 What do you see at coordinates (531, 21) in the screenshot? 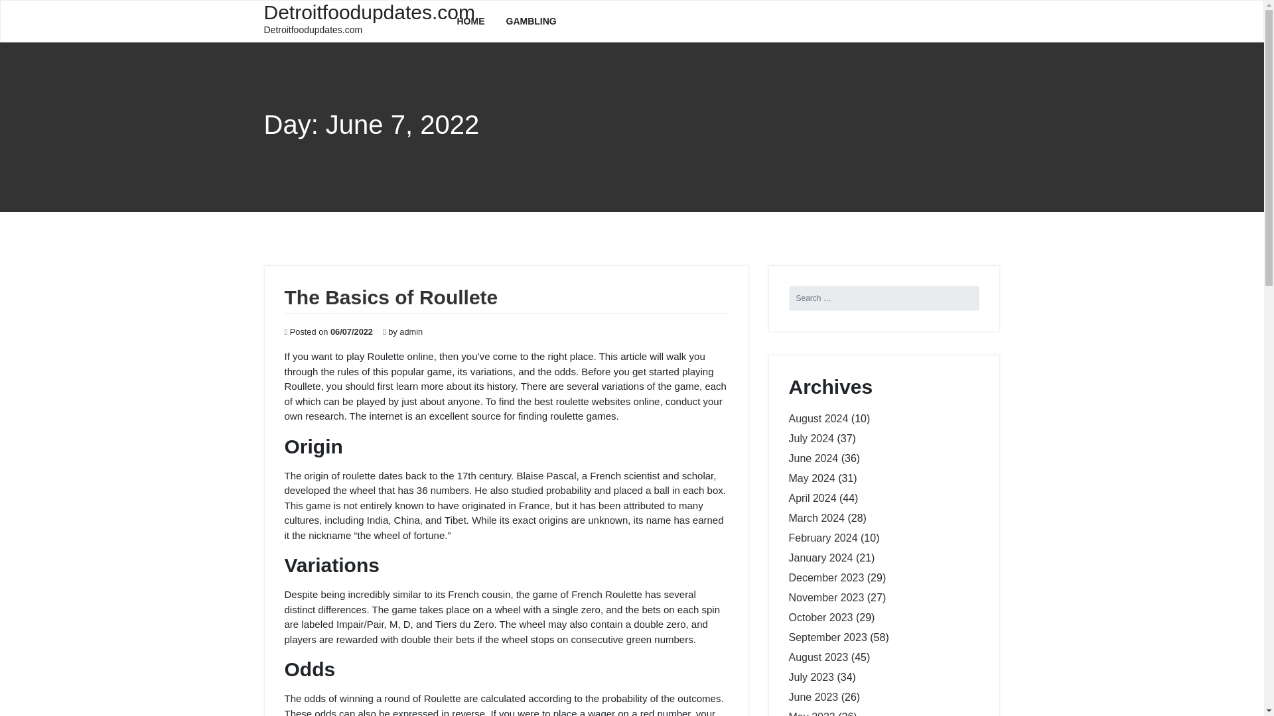
I see `Gambling` at bounding box center [531, 21].